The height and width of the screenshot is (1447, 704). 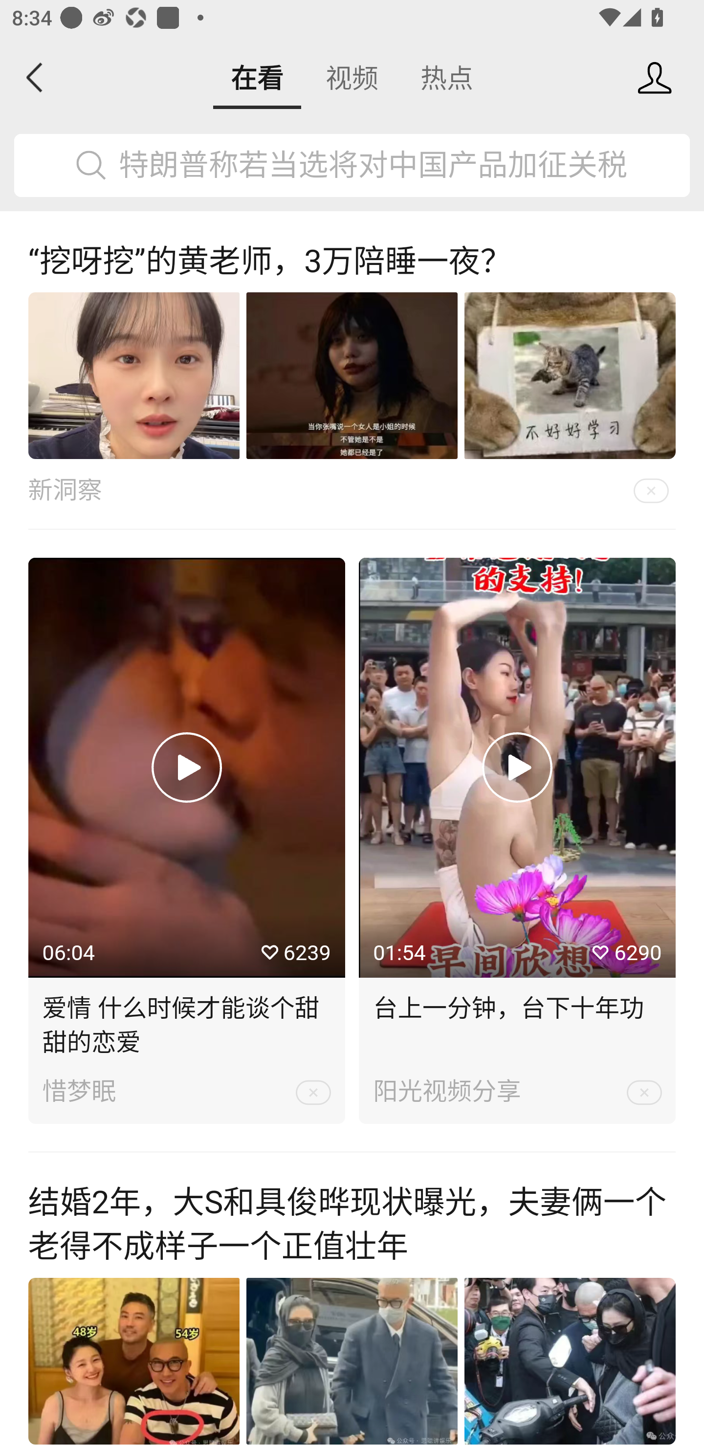 I want to click on 01:54 6290, so click(x=517, y=767).